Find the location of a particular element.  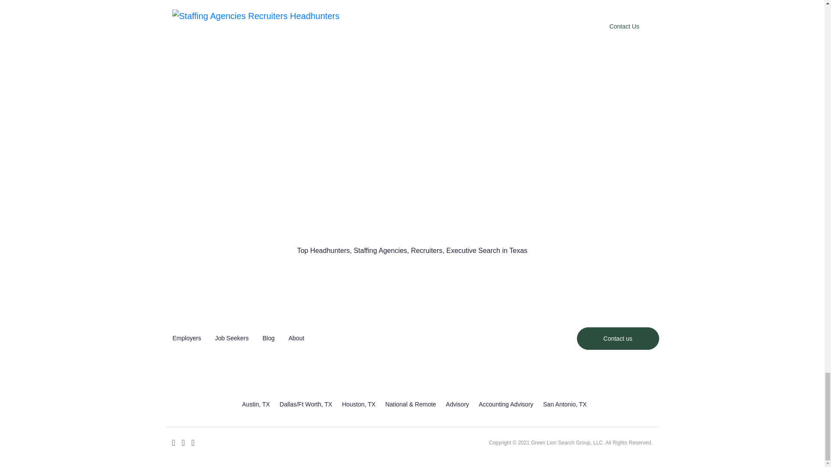

Austin, TX is located at coordinates (255, 404).